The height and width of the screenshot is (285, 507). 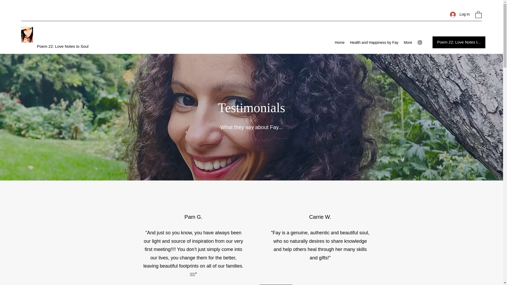 What do you see at coordinates (460, 14) in the screenshot?
I see `Log In` at bounding box center [460, 14].